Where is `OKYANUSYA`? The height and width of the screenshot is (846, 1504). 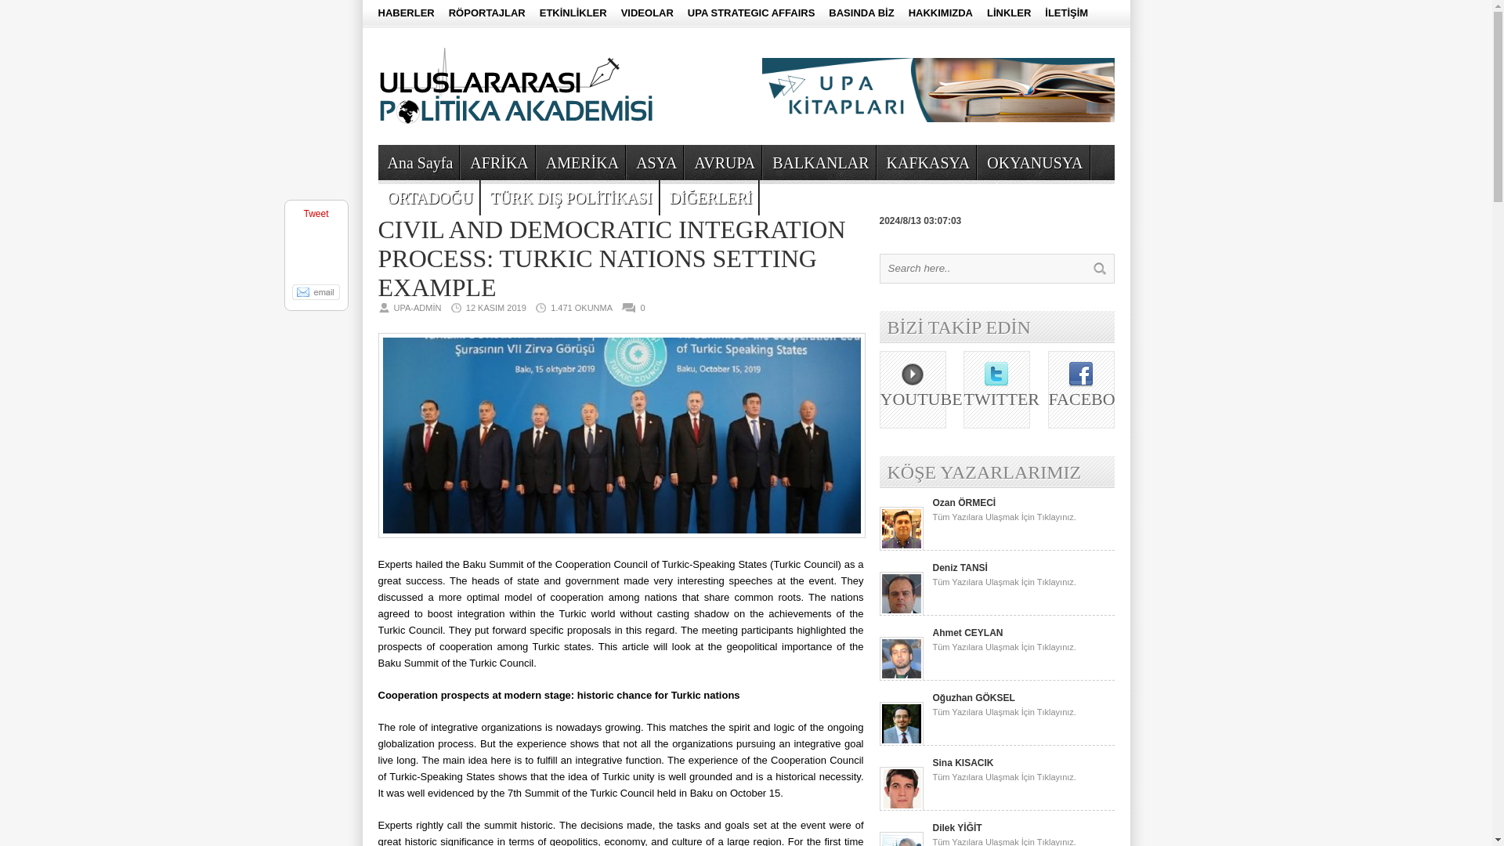 OKYANUSYA is located at coordinates (1033, 161).